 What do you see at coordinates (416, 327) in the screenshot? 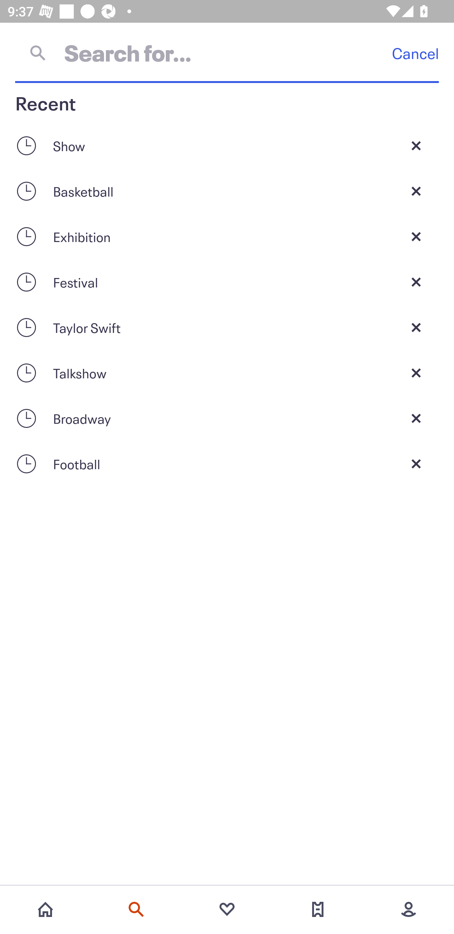
I see `Close current screen` at bounding box center [416, 327].